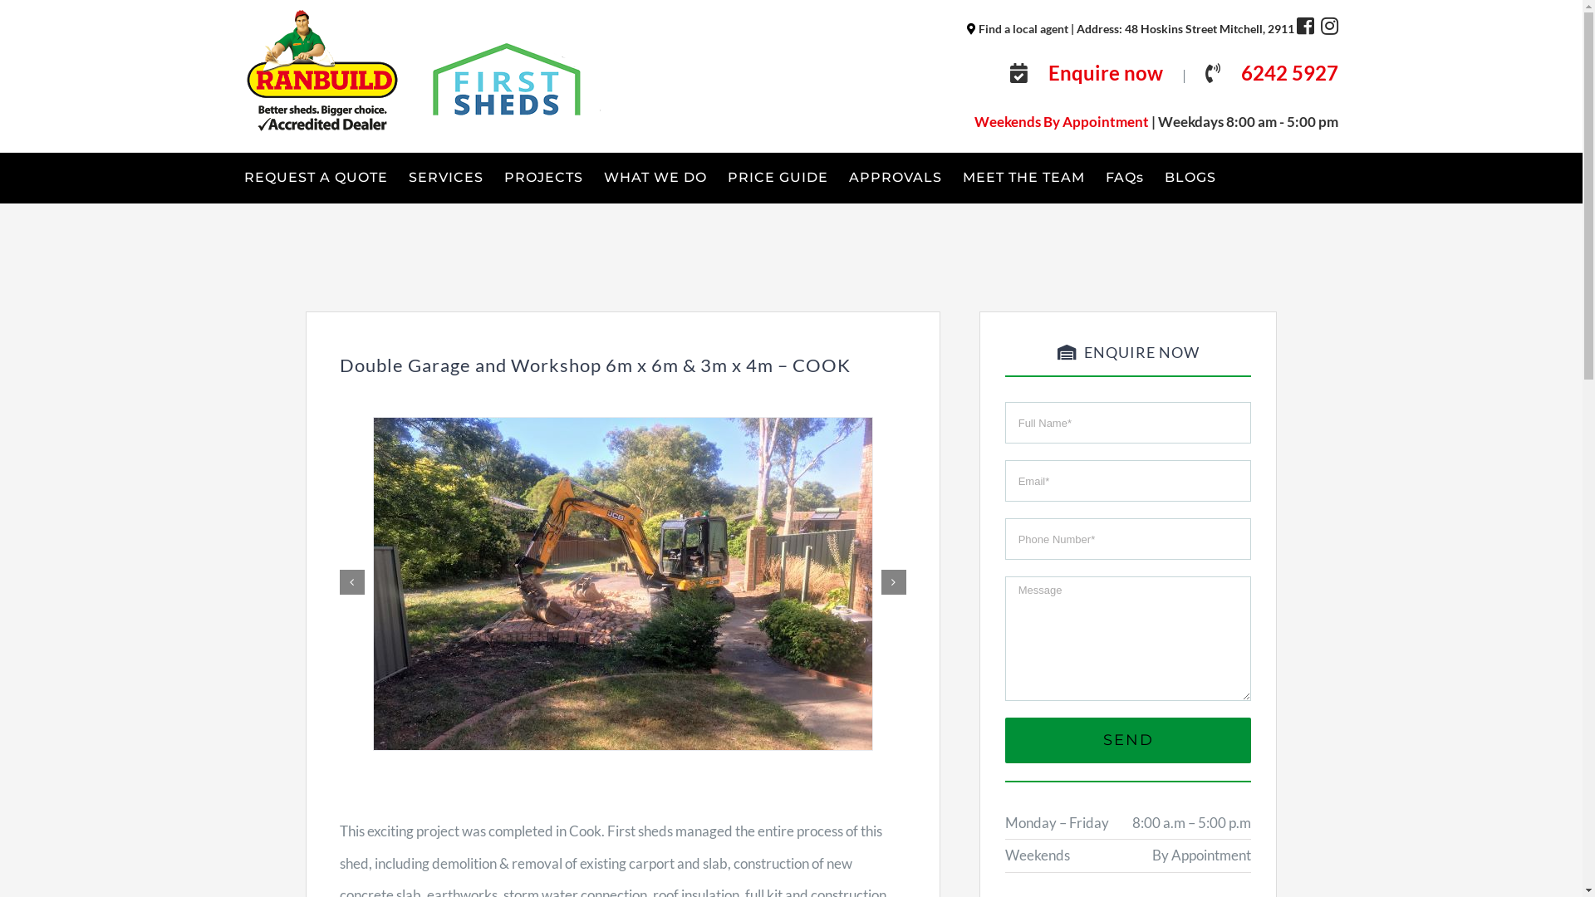 The height and width of the screenshot is (897, 1595). Describe the element at coordinates (1023, 178) in the screenshot. I see `MEET THE TEAM` at that location.